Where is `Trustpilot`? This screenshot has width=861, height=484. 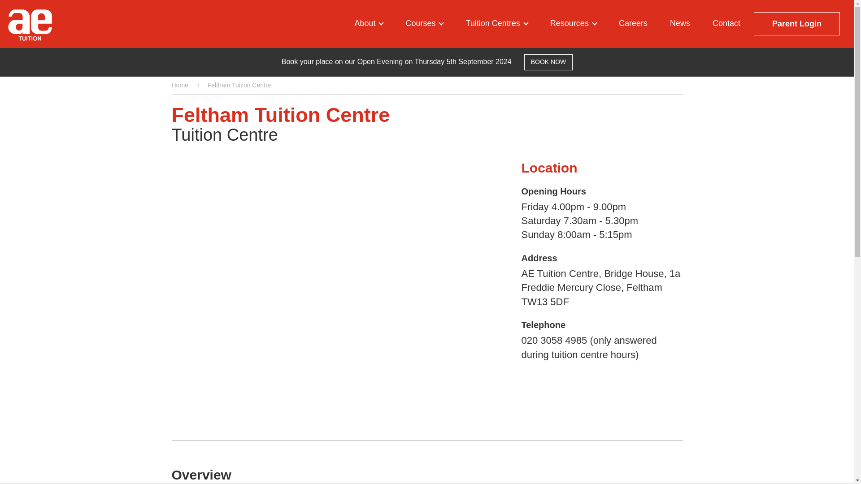 Trustpilot is located at coordinates (76, 23).